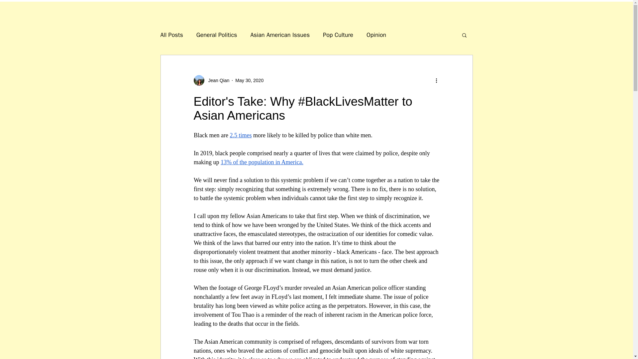 The width and height of the screenshot is (638, 359). I want to click on May 30, 2020, so click(249, 80).